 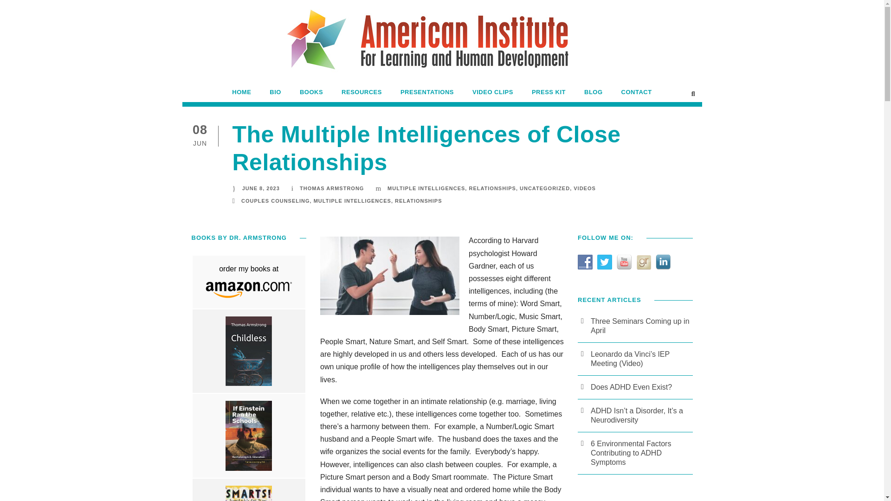 What do you see at coordinates (426, 188) in the screenshot?
I see `MULTIPLE INTELLIGENCES` at bounding box center [426, 188].